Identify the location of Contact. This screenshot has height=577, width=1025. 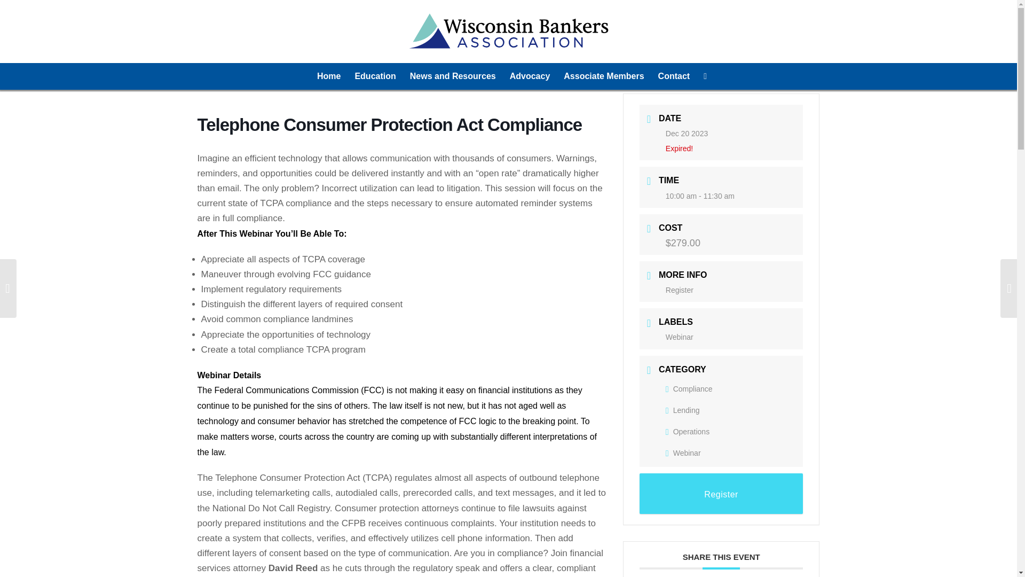
(674, 76).